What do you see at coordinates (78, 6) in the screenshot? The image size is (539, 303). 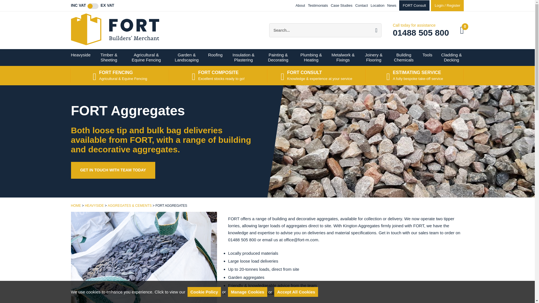 I see `INC VAT` at bounding box center [78, 6].